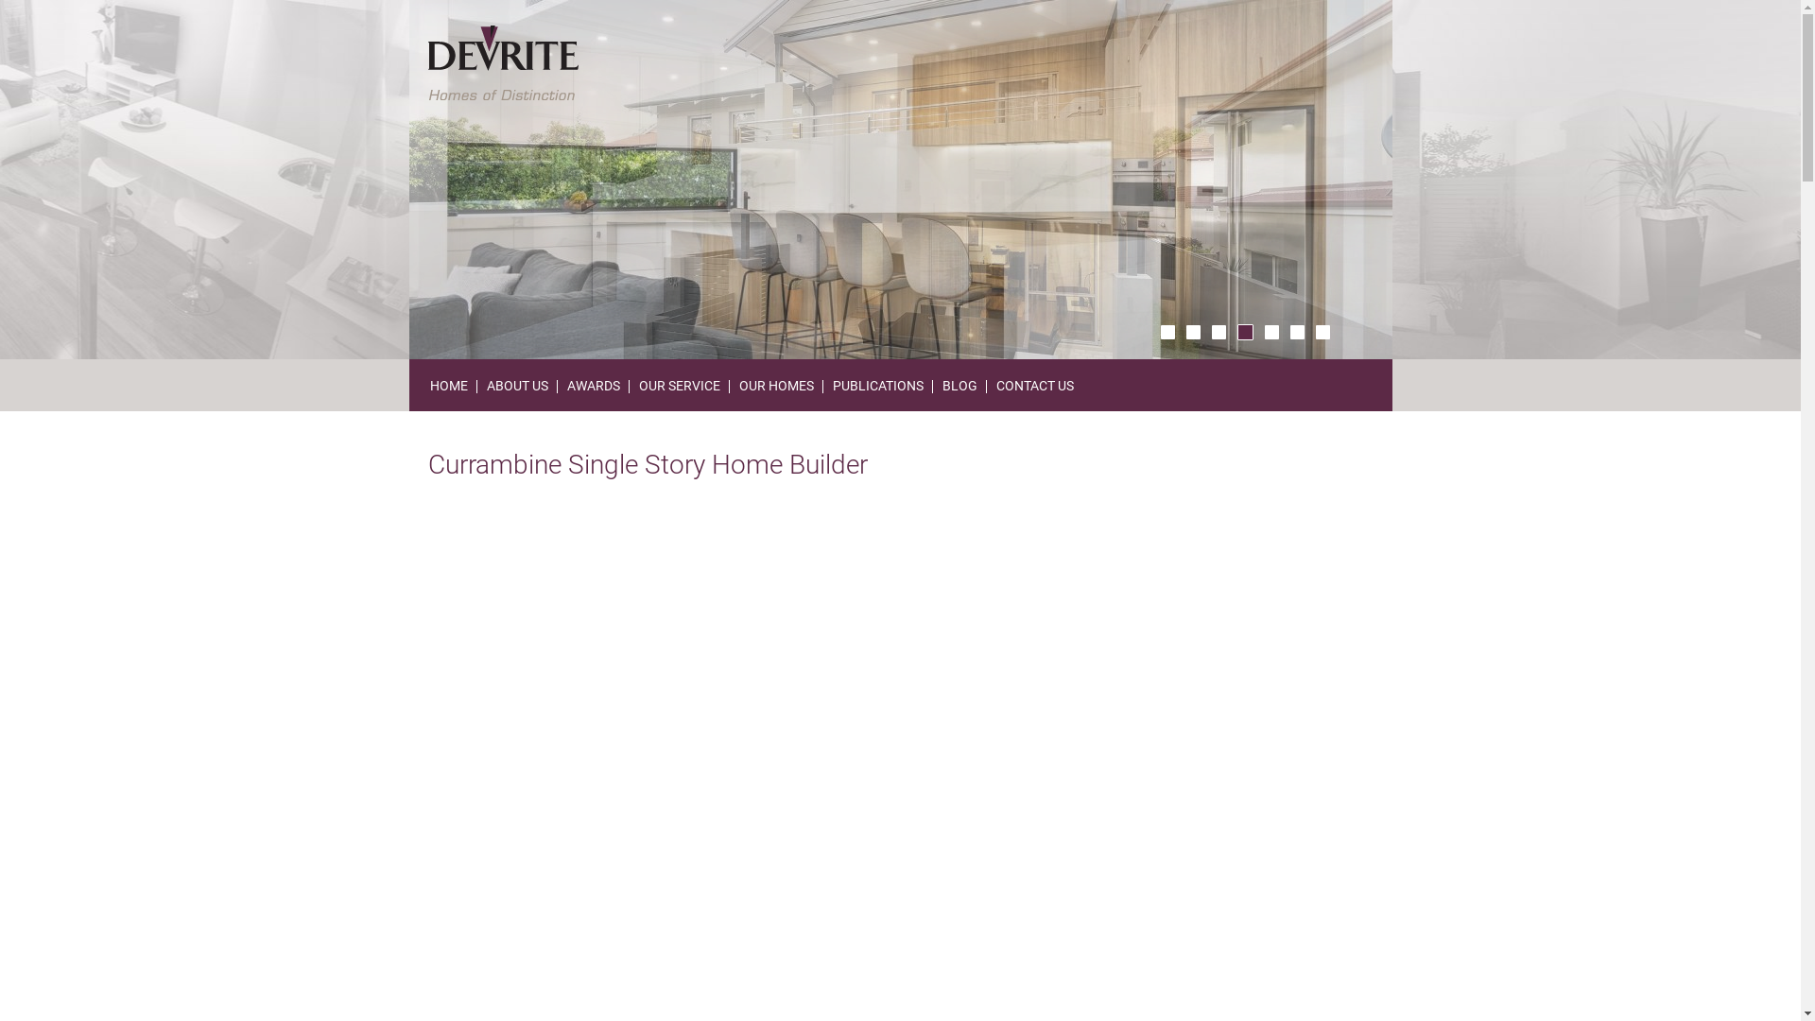 The height and width of the screenshot is (1021, 1815). I want to click on 3, so click(1219, 333).